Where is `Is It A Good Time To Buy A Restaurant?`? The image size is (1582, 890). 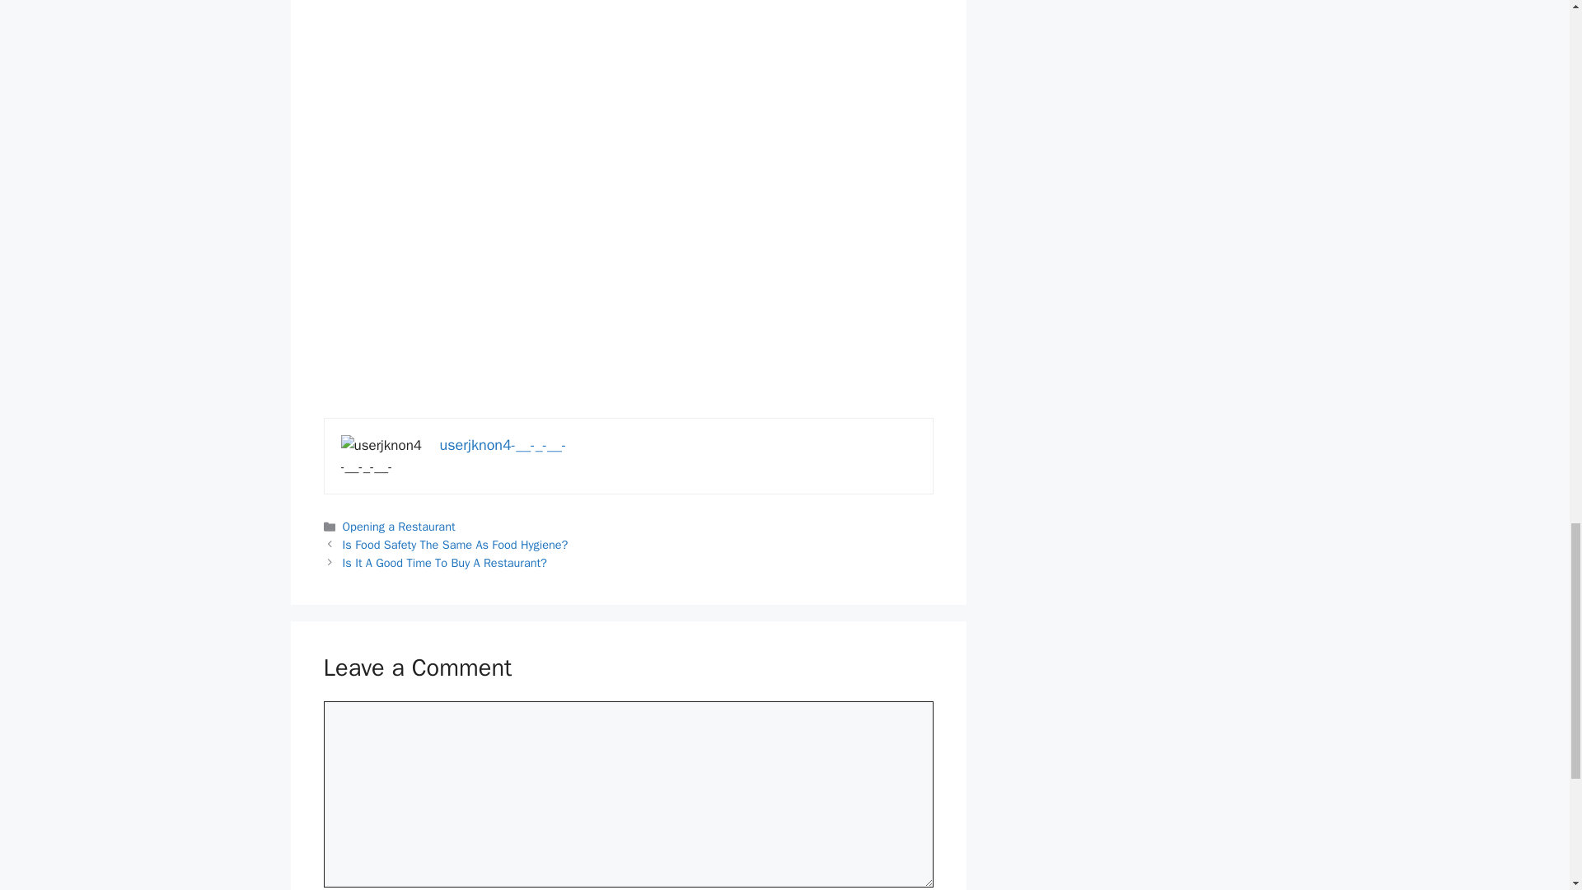 Is It A Good Time To Buy A Restaurant? is located at coordinates (445, 562).